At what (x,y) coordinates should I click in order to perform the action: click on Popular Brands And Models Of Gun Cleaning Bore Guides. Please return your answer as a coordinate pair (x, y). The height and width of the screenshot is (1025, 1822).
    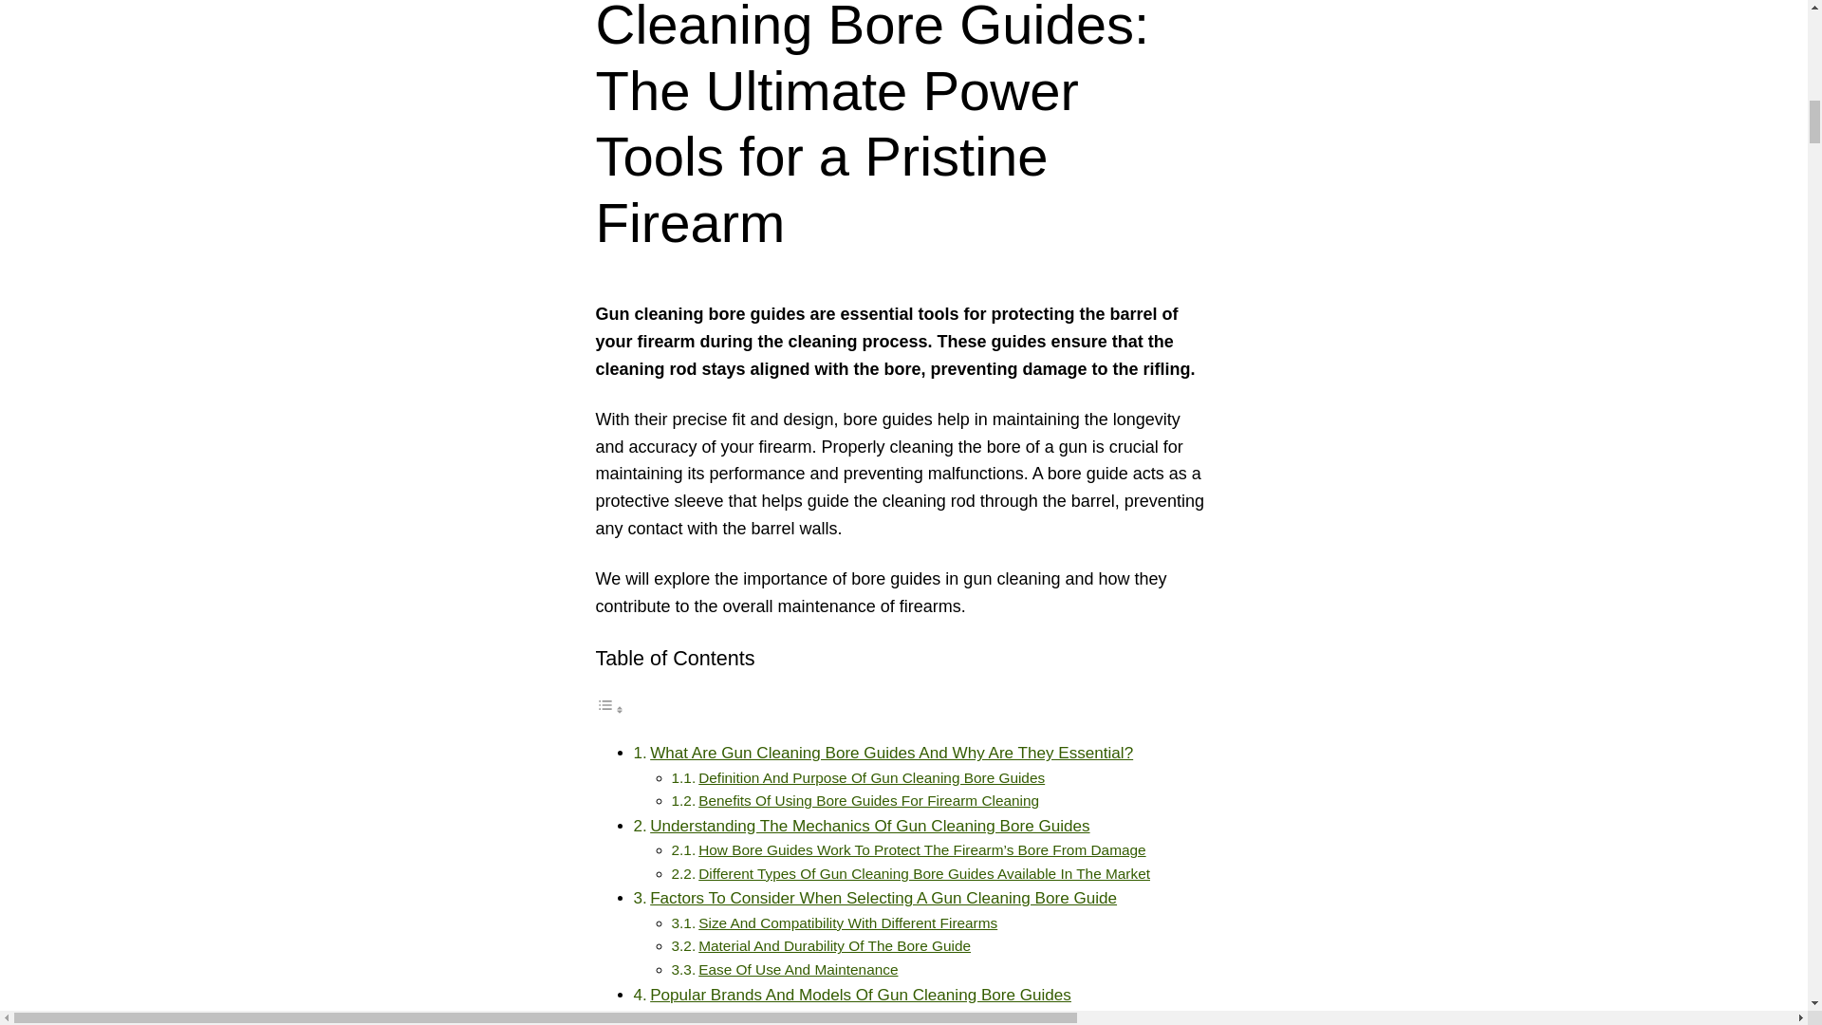
    Looking at the image, I should click on (860, 995).